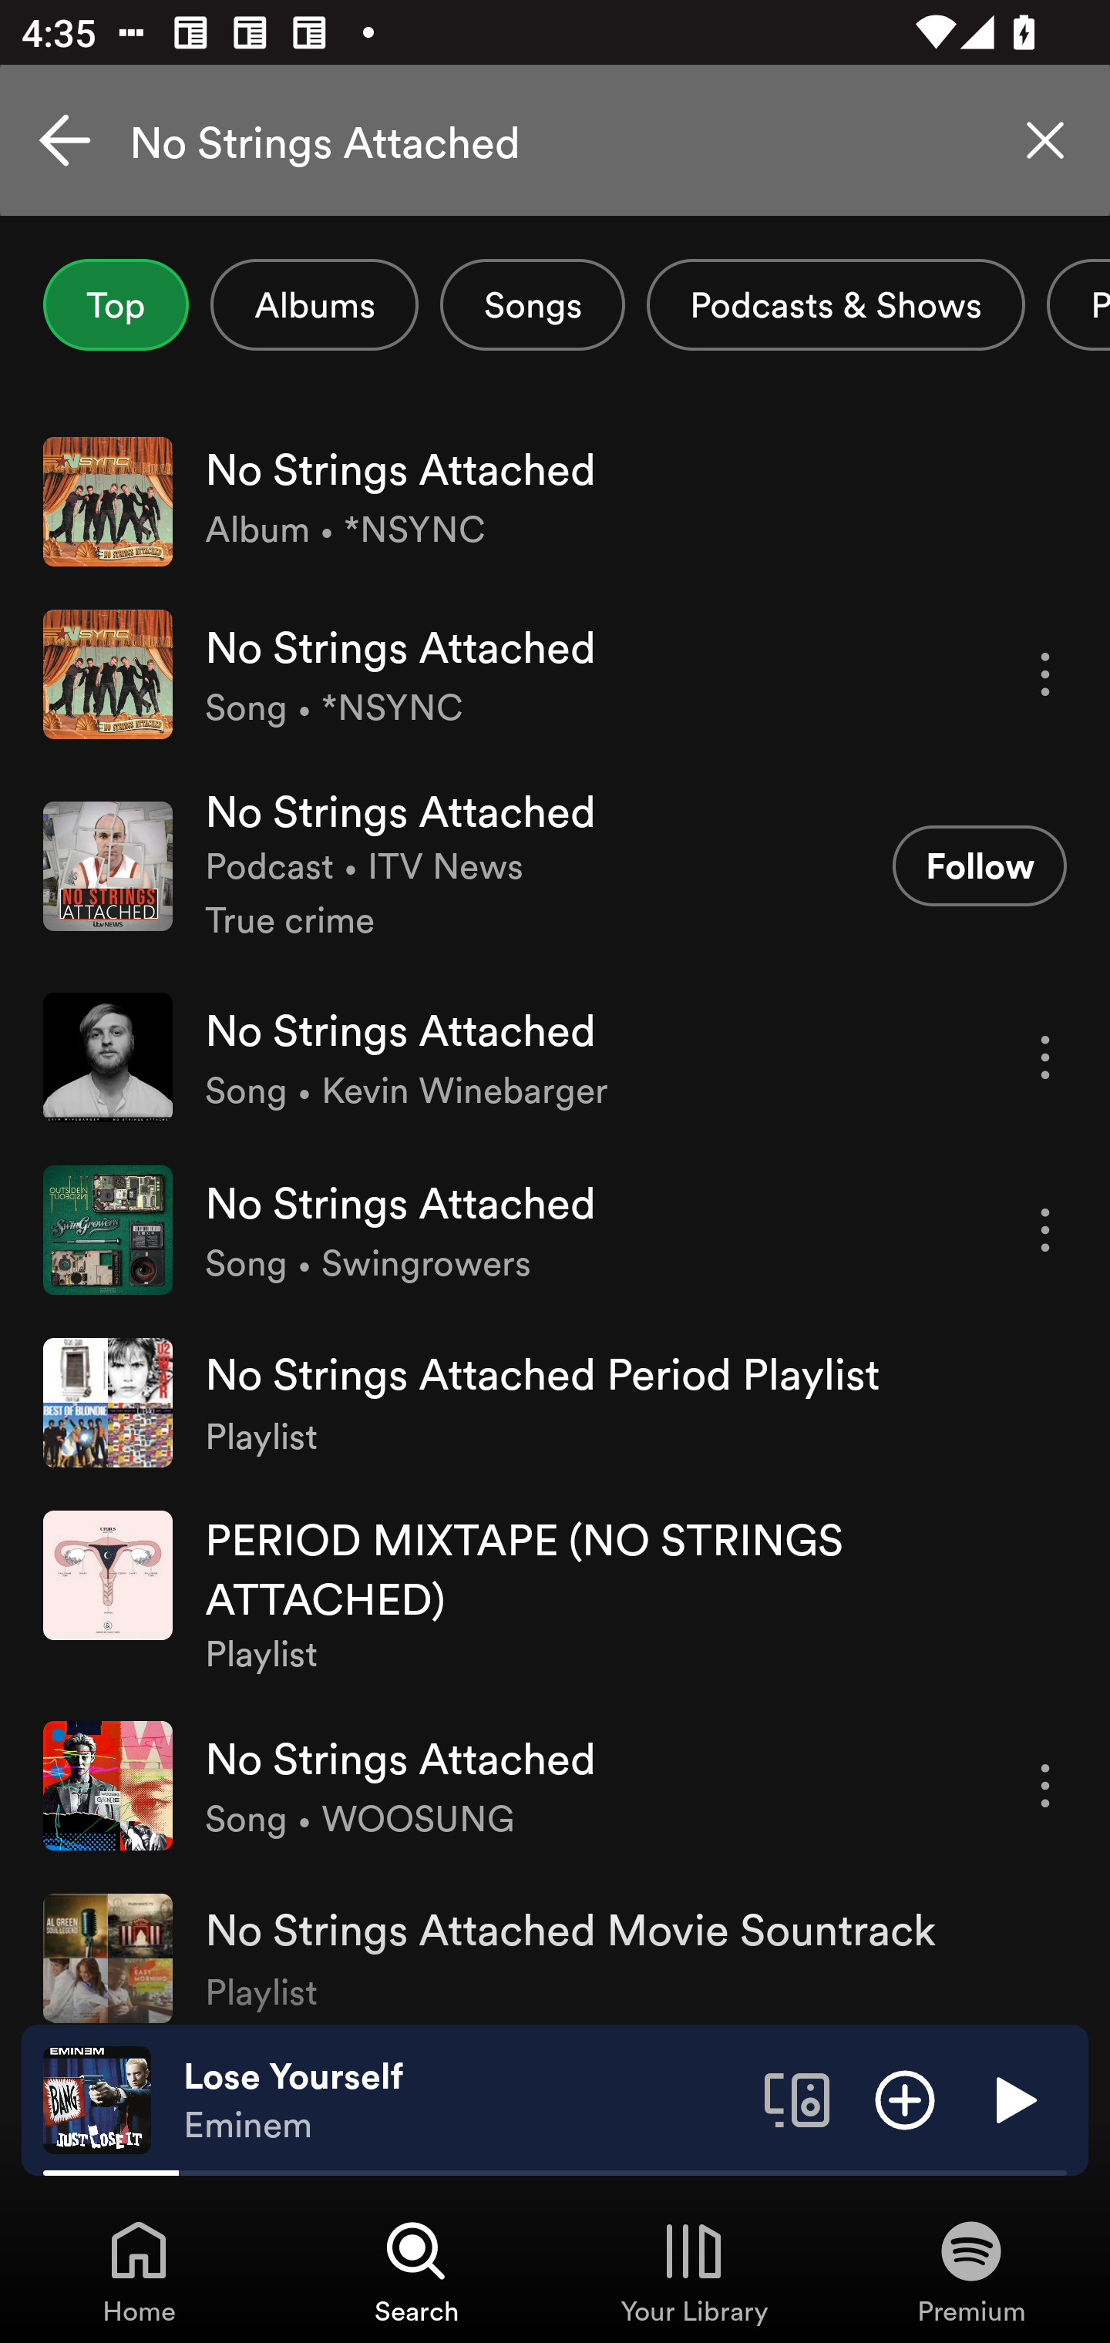 This screenshot has width=1110, height=2343. Describe the element at coordinates (694, 2271) in the screenshot. I see `Your Library, Tab 3 of 4 Your Library Your Library` at that location.